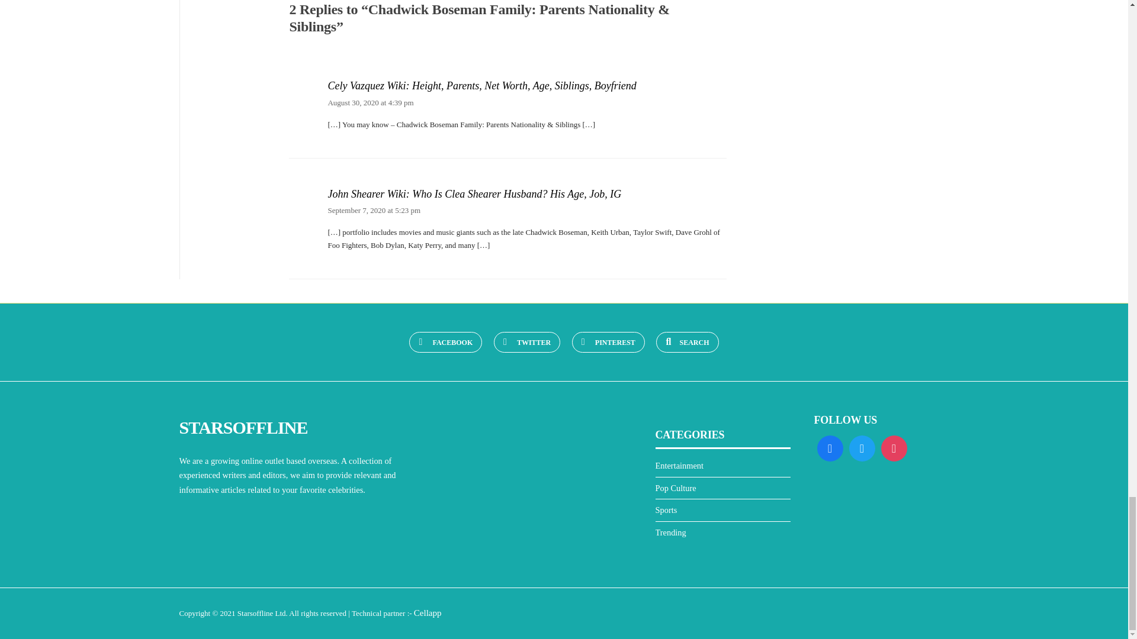 The image size is (1137, 639). What do you see at coordinates (608, 342) in the screenshot?
I see `Pinterest` at bounding box center [608, 342].